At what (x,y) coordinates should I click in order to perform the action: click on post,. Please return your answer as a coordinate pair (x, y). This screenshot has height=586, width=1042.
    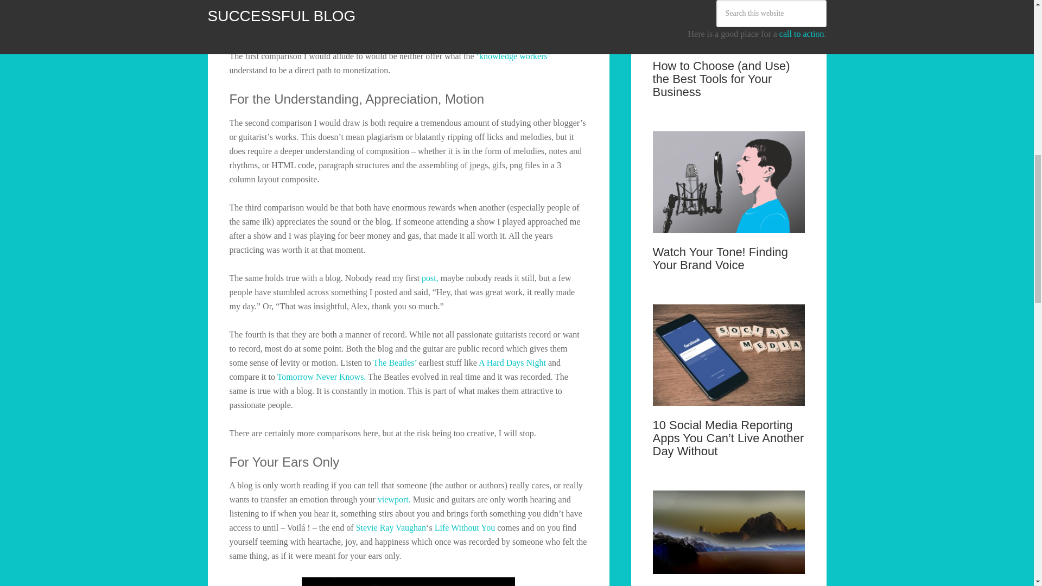
    Looking at the image, I should click on (430, 278).